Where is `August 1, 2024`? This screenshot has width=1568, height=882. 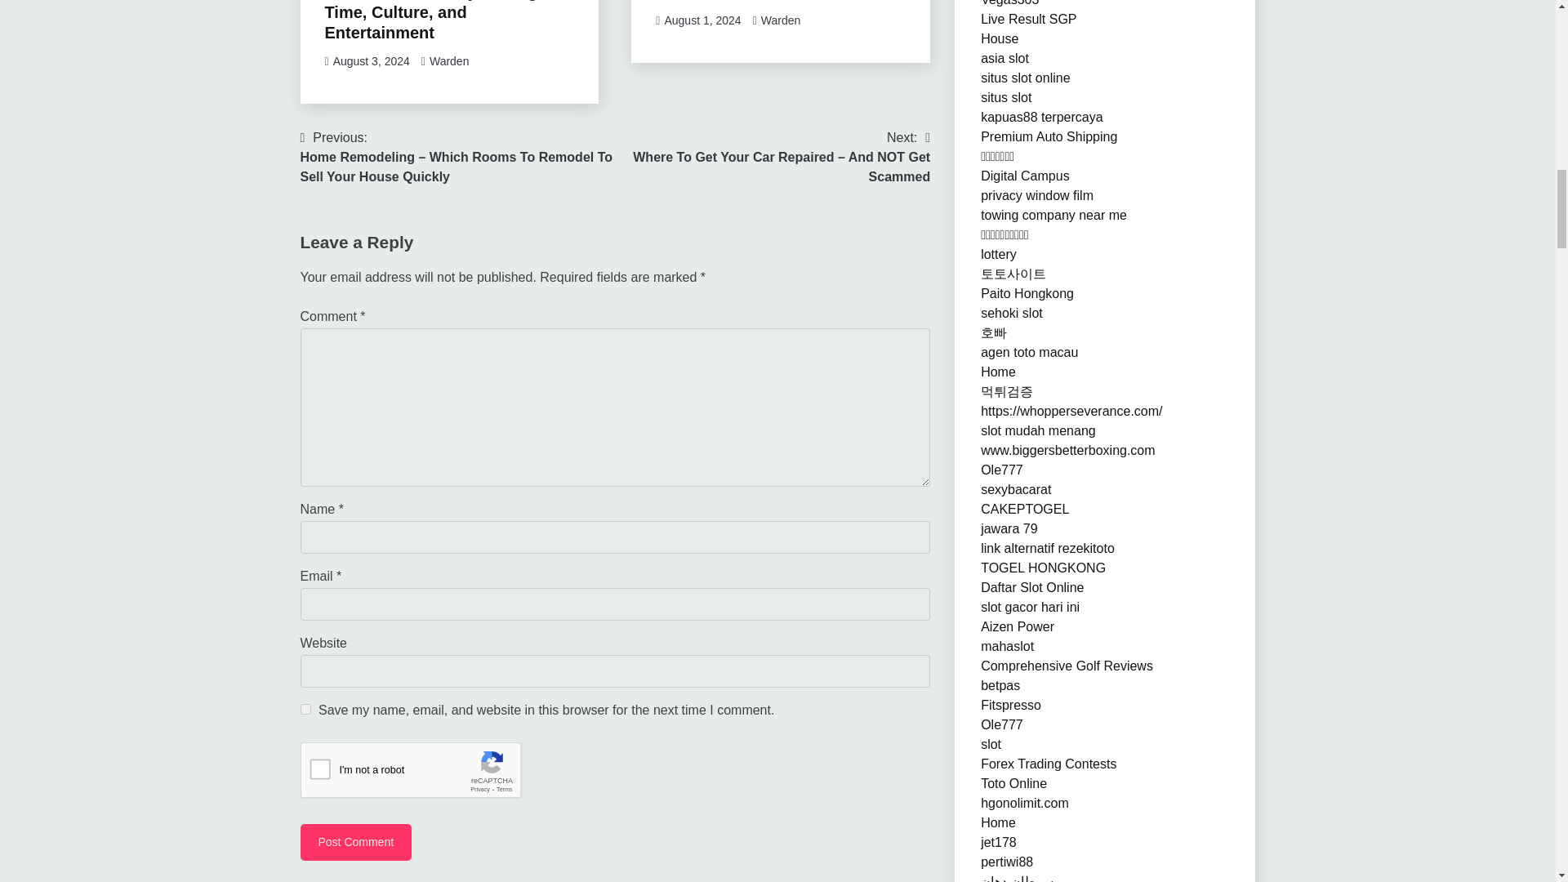
August 1, 2024 is located at coordinates (702, 20).